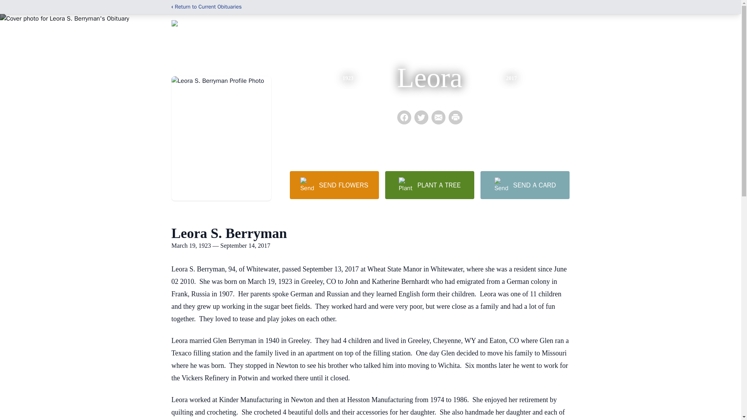  What do you see at coordinates (334, 185) in the screenshot?
I see `SEND FLOWERS` at bounding box center [334, 185].